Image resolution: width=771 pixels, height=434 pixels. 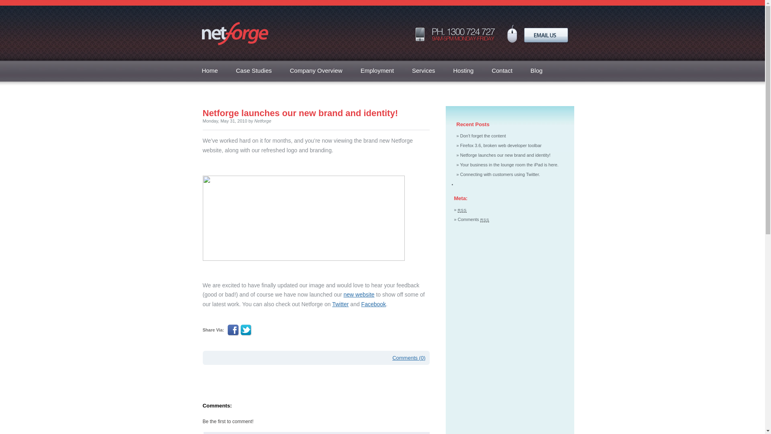 I want to click on Twitter, so click(x=341, y=304).